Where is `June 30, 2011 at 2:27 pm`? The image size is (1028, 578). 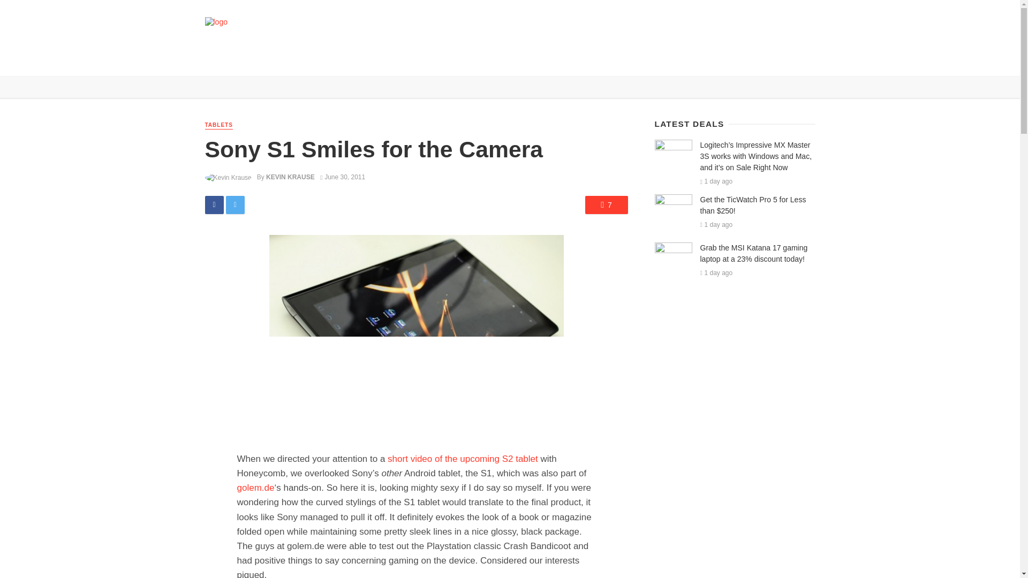 June 30, 2011 at 2:27 pm is located at coordinates (342, 177).